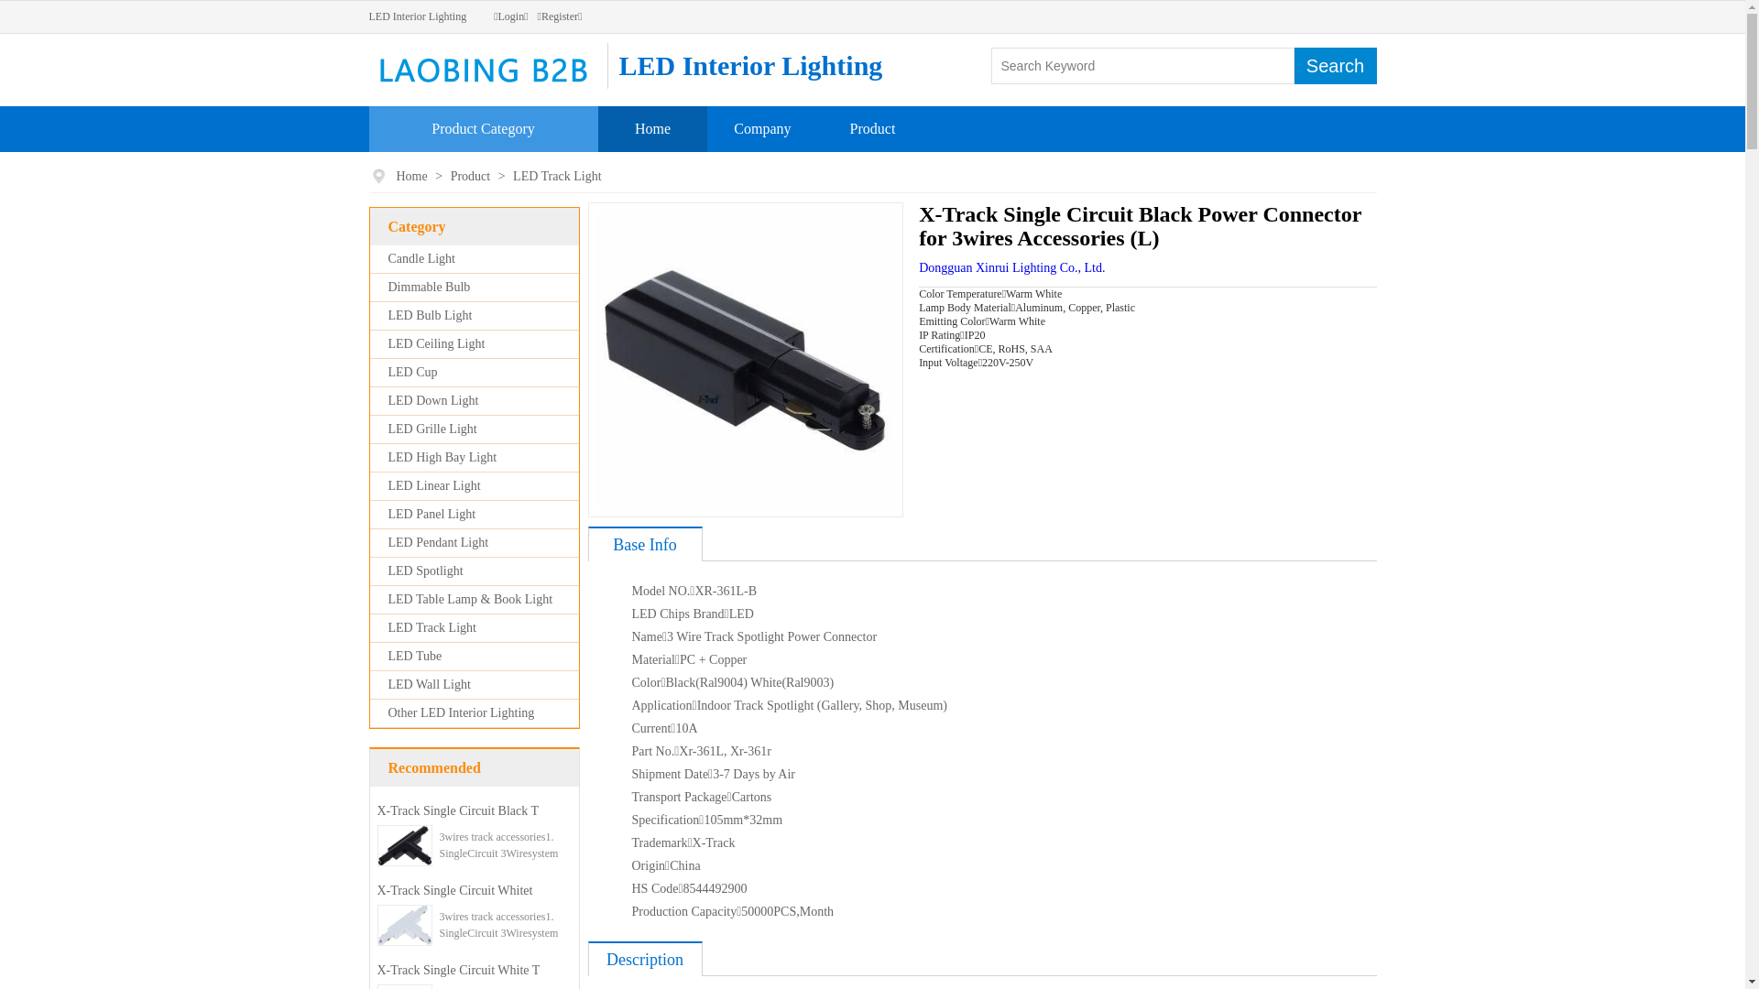  Describe the element at coordinates (1011, 267) in the screenshot. I see `Dongguan Xinrui Lighting Co., Ltd.` at that location.